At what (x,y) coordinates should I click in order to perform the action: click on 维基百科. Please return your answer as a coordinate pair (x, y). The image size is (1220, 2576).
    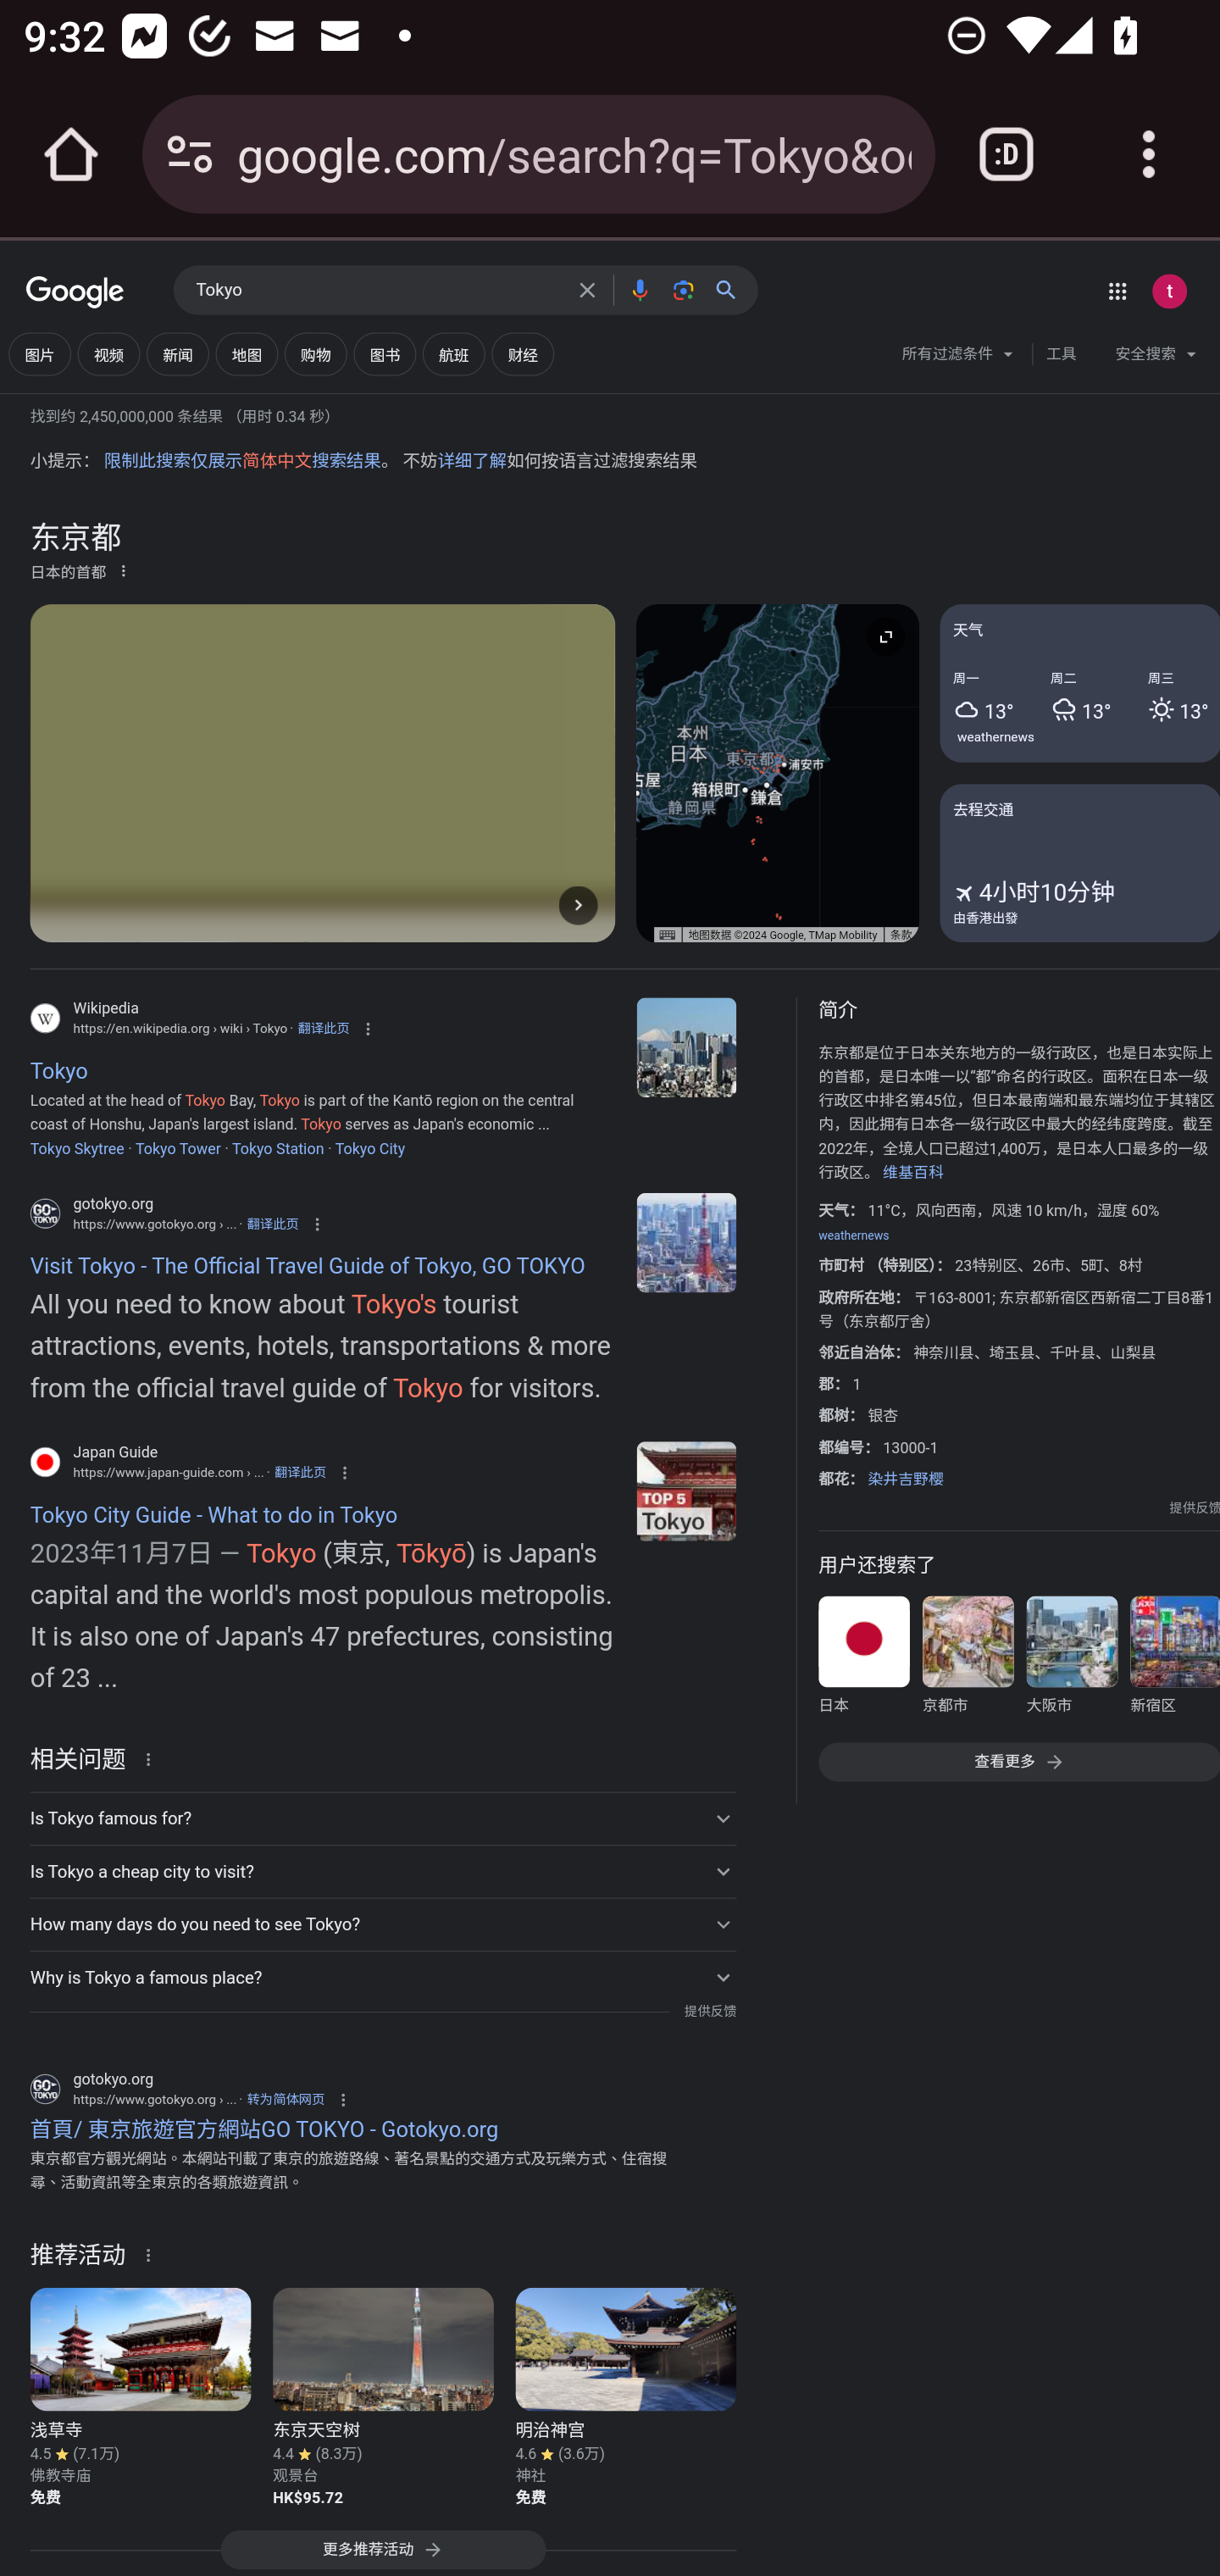
    Looking at the image, I should click on (913, 1173).